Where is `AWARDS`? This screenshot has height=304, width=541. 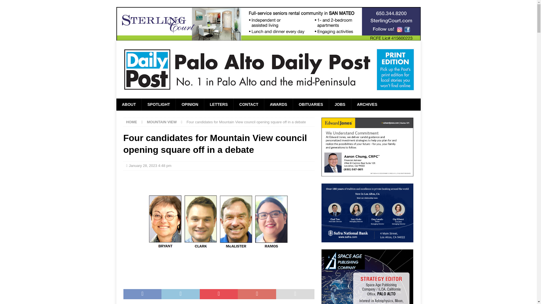 AWARDS is located at coordinates (278, 104).